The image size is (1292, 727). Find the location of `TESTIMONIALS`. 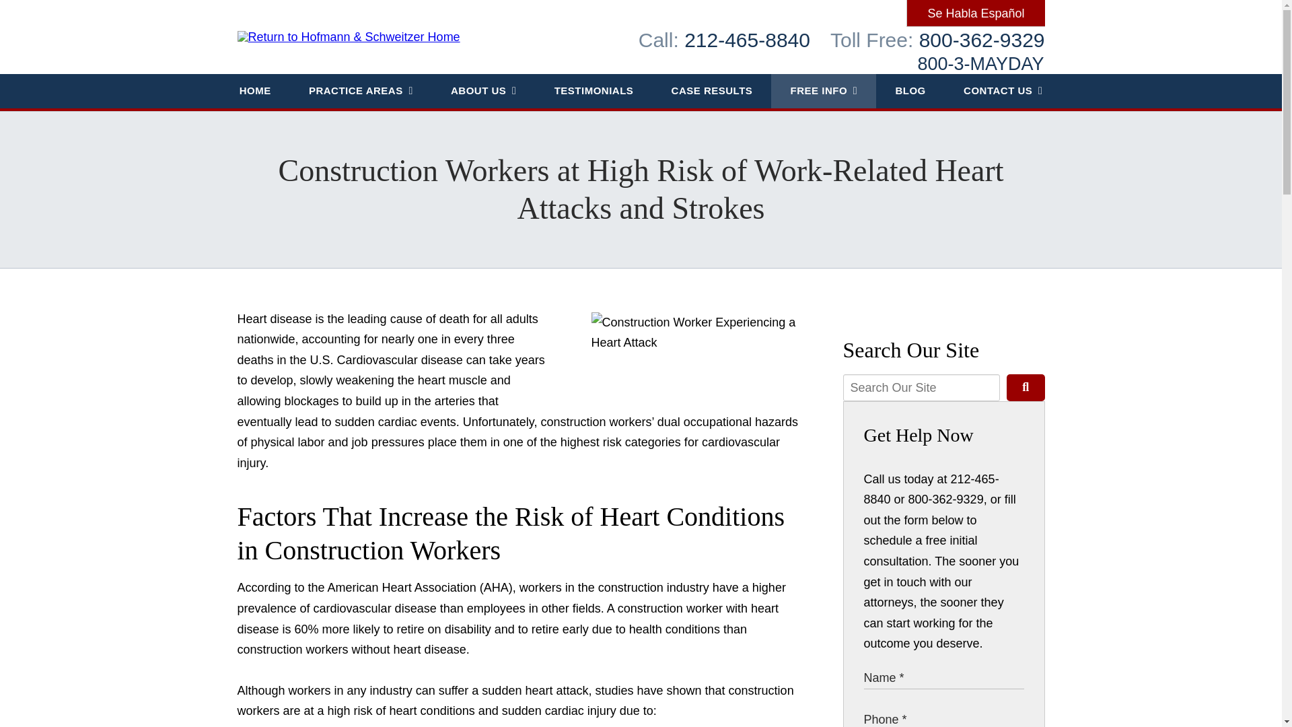

TESTIMONIALS is located at coordinates (594, 91).